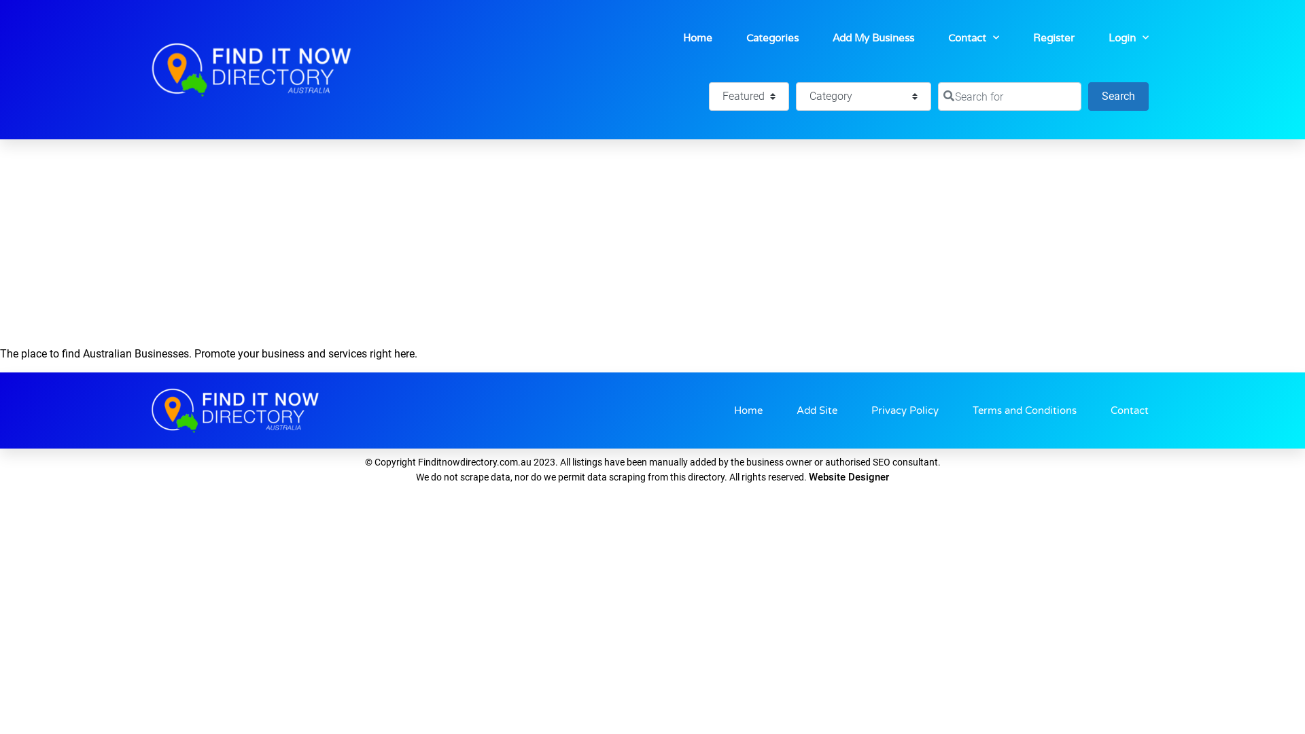 The width and height of the screenshot is (1305, 734). Describe the element at coordinates (873, 38) in the screenshot. I see `Add My Business` at that location.